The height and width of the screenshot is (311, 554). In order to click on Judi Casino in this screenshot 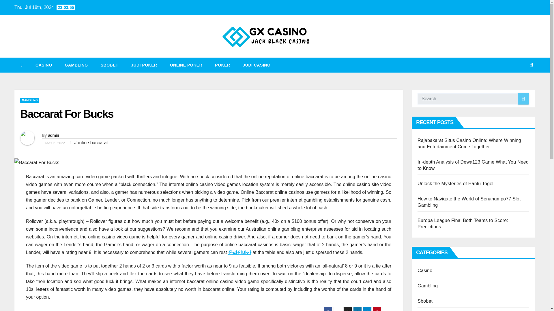, I will do `click(257, 65)`.